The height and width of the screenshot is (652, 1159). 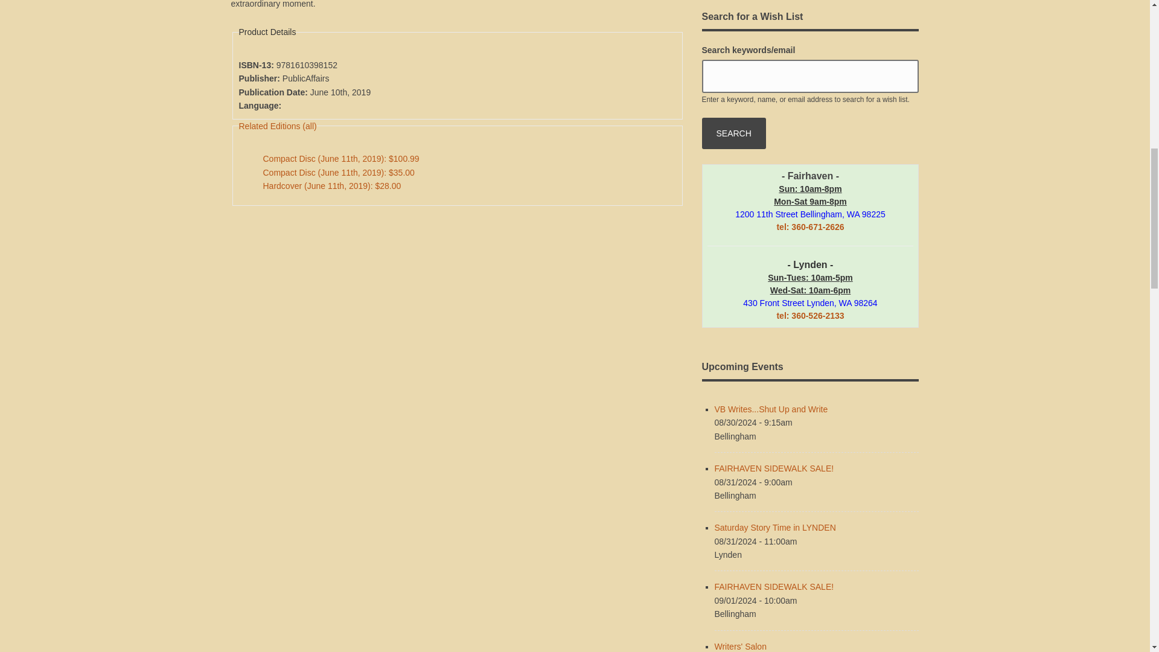 I want to click on 430 Front Street Lynden, WA 98264, so click(x=810, y=302).